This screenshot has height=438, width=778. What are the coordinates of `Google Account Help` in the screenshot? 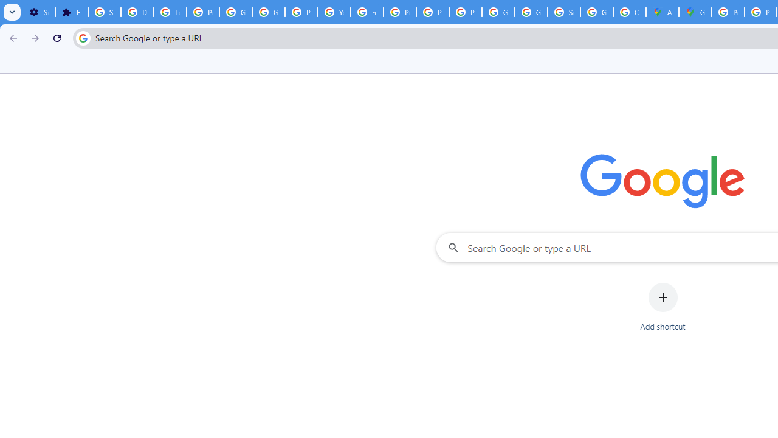 It's located at (236, 12).